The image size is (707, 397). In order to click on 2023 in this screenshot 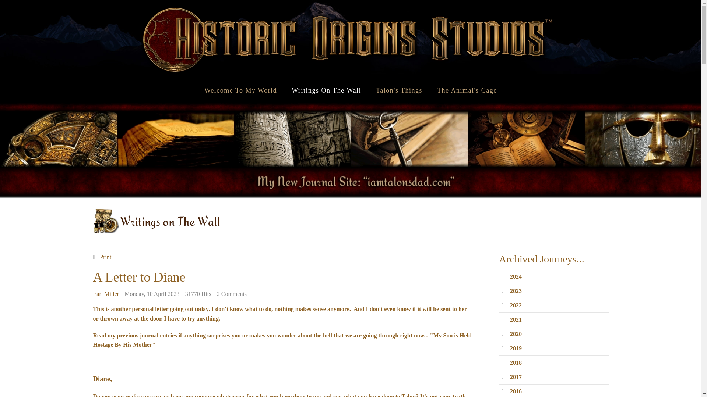, I will do `click(516, 291)`.